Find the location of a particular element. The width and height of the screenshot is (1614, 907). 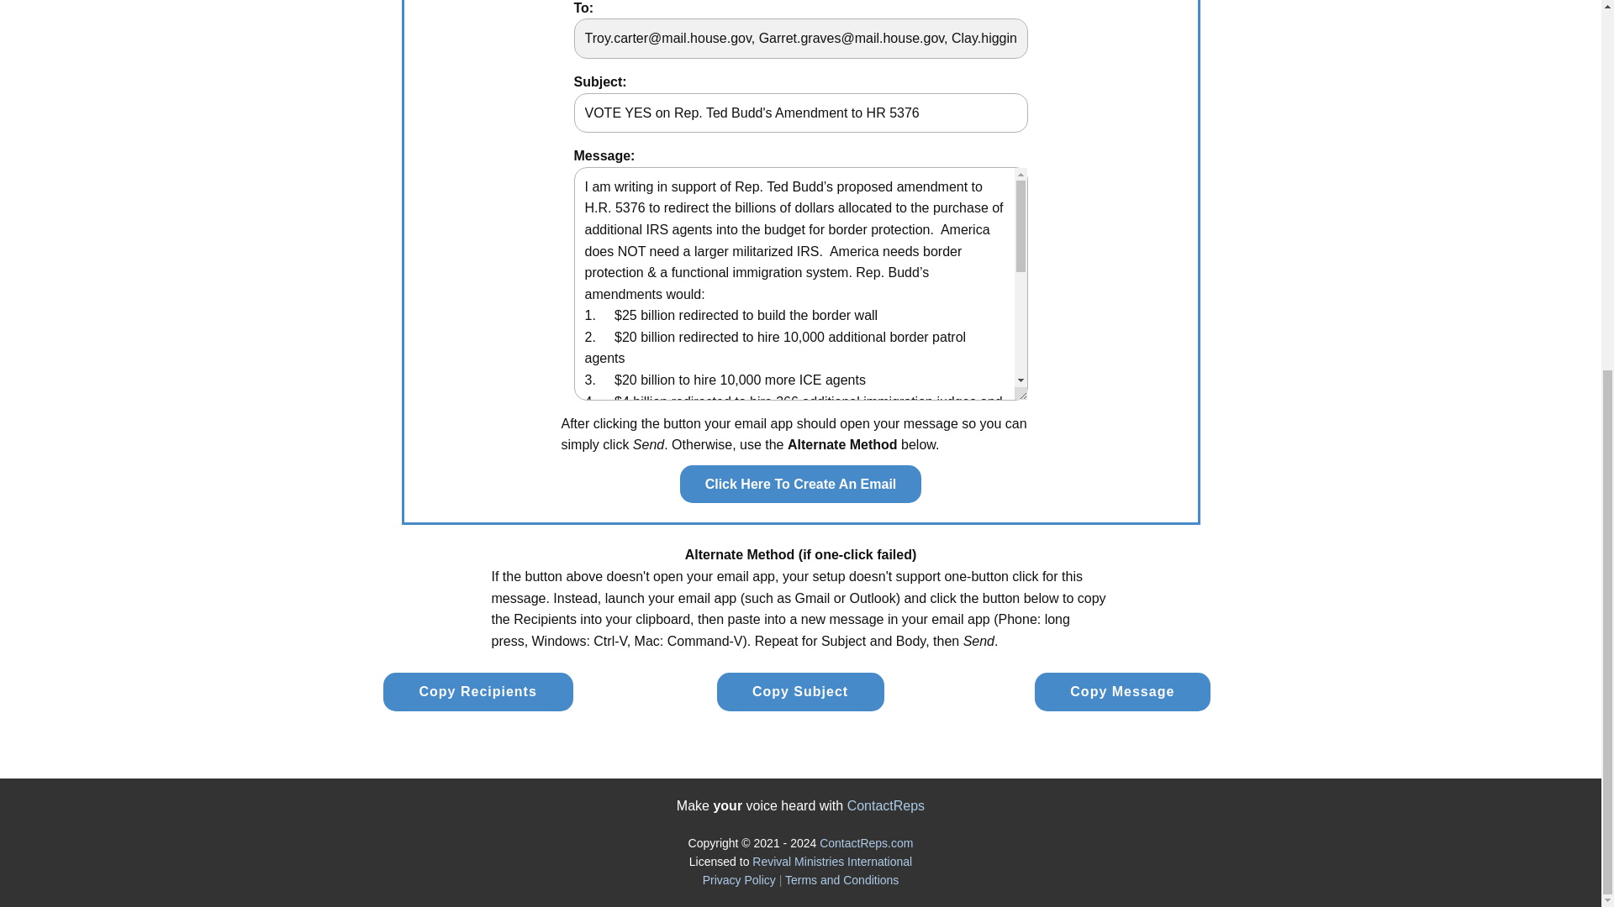

Terms and Conditions is located at coordinates (841, 880).